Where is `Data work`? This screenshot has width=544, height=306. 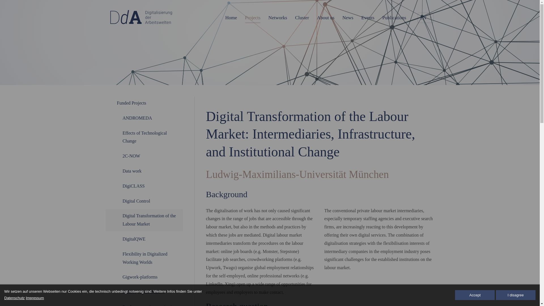
Data work is located at coordinates (144, 171).